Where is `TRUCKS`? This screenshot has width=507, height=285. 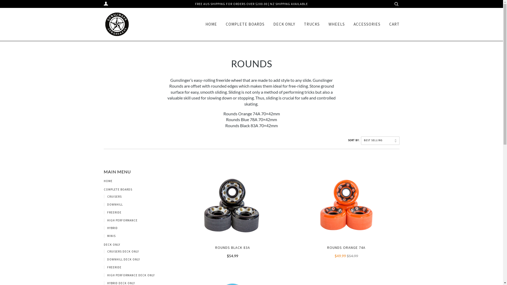
TRUCKS is located at coordinates (312, 24).